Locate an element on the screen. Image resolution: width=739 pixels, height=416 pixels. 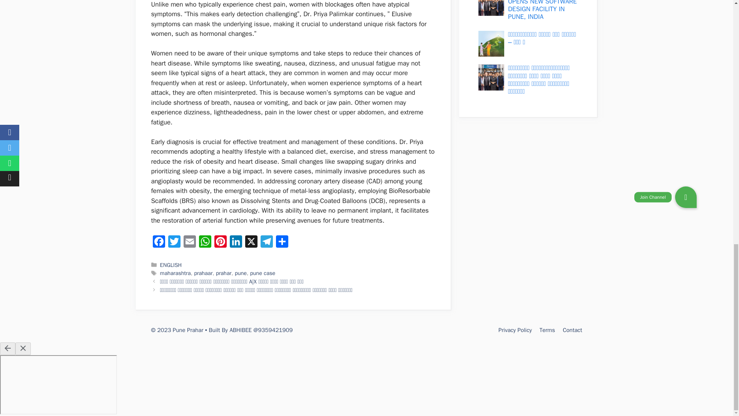
pune case is located at coordinates (262, 273).